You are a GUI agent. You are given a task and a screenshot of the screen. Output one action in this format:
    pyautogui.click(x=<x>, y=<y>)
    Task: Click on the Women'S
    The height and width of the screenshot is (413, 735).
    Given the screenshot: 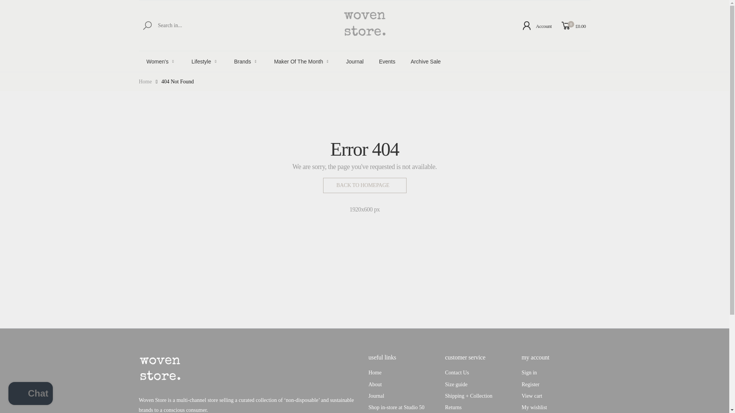 What is the action you would take?
    pyautogui.click(x=161, y=61)
    